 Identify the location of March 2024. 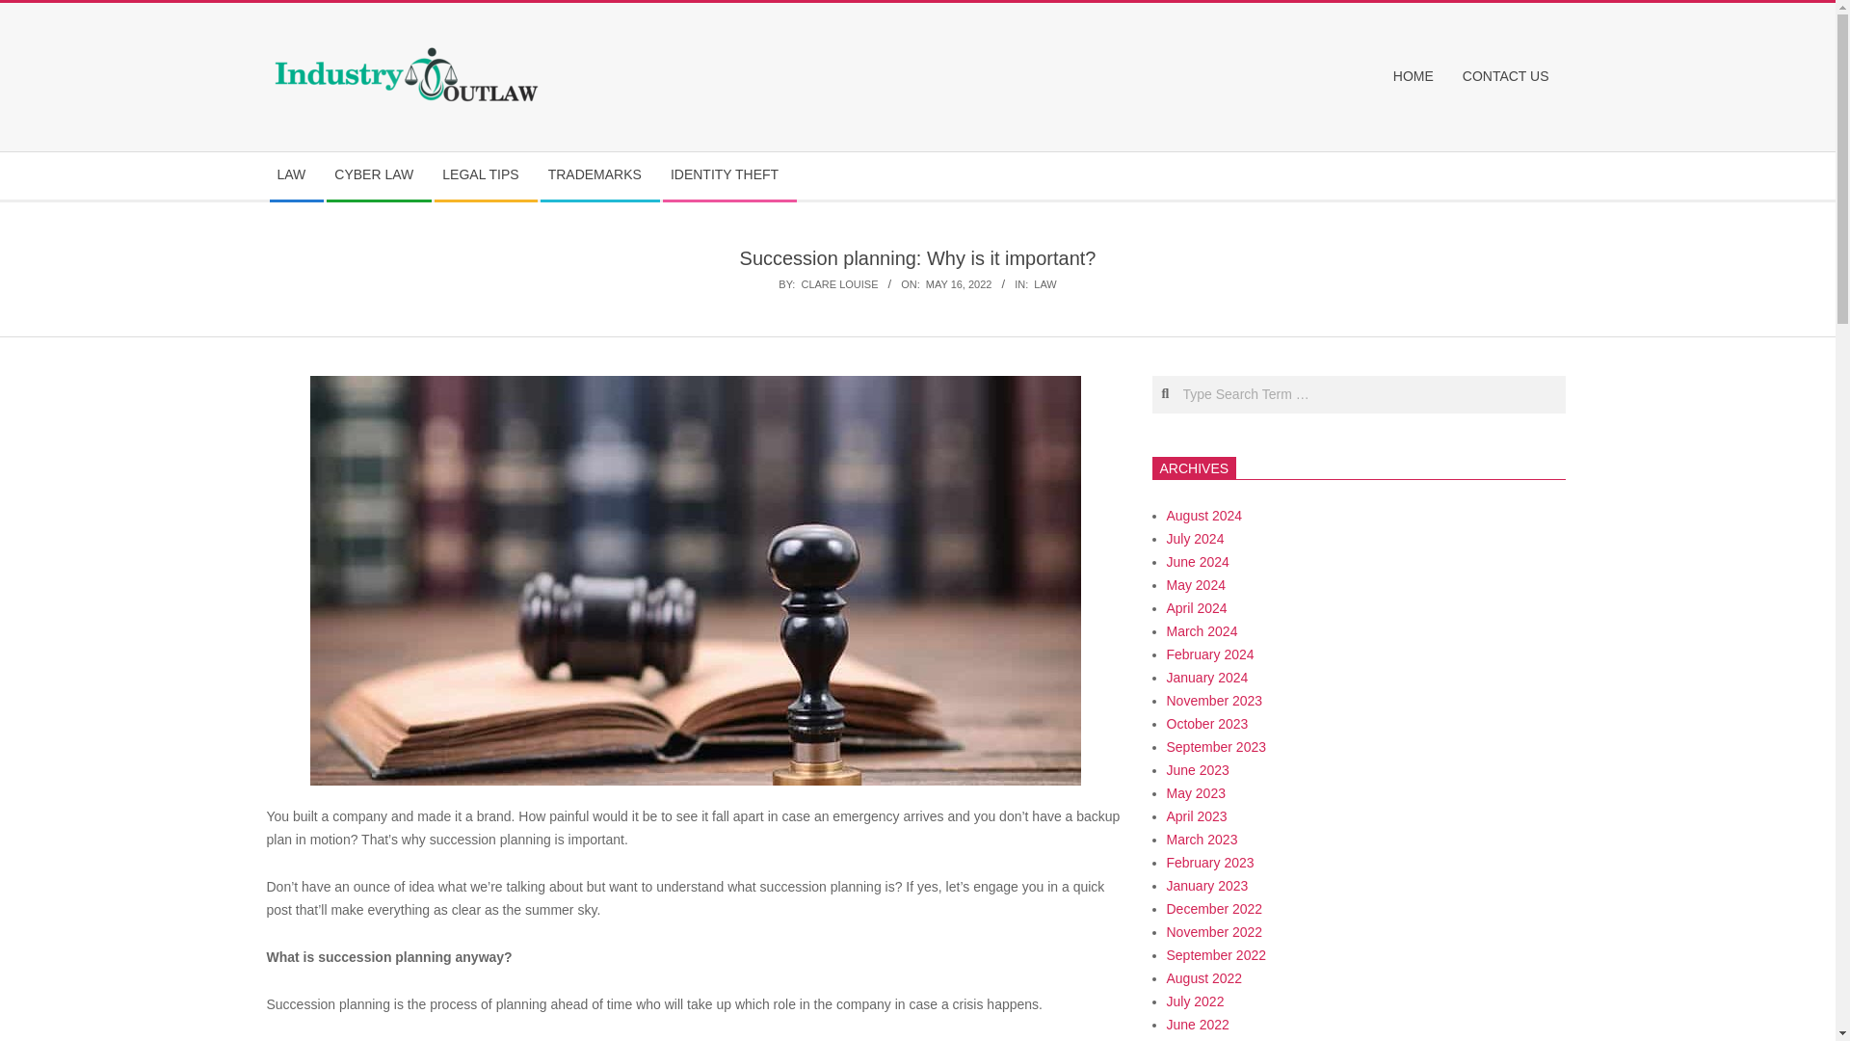
(1201, 630).